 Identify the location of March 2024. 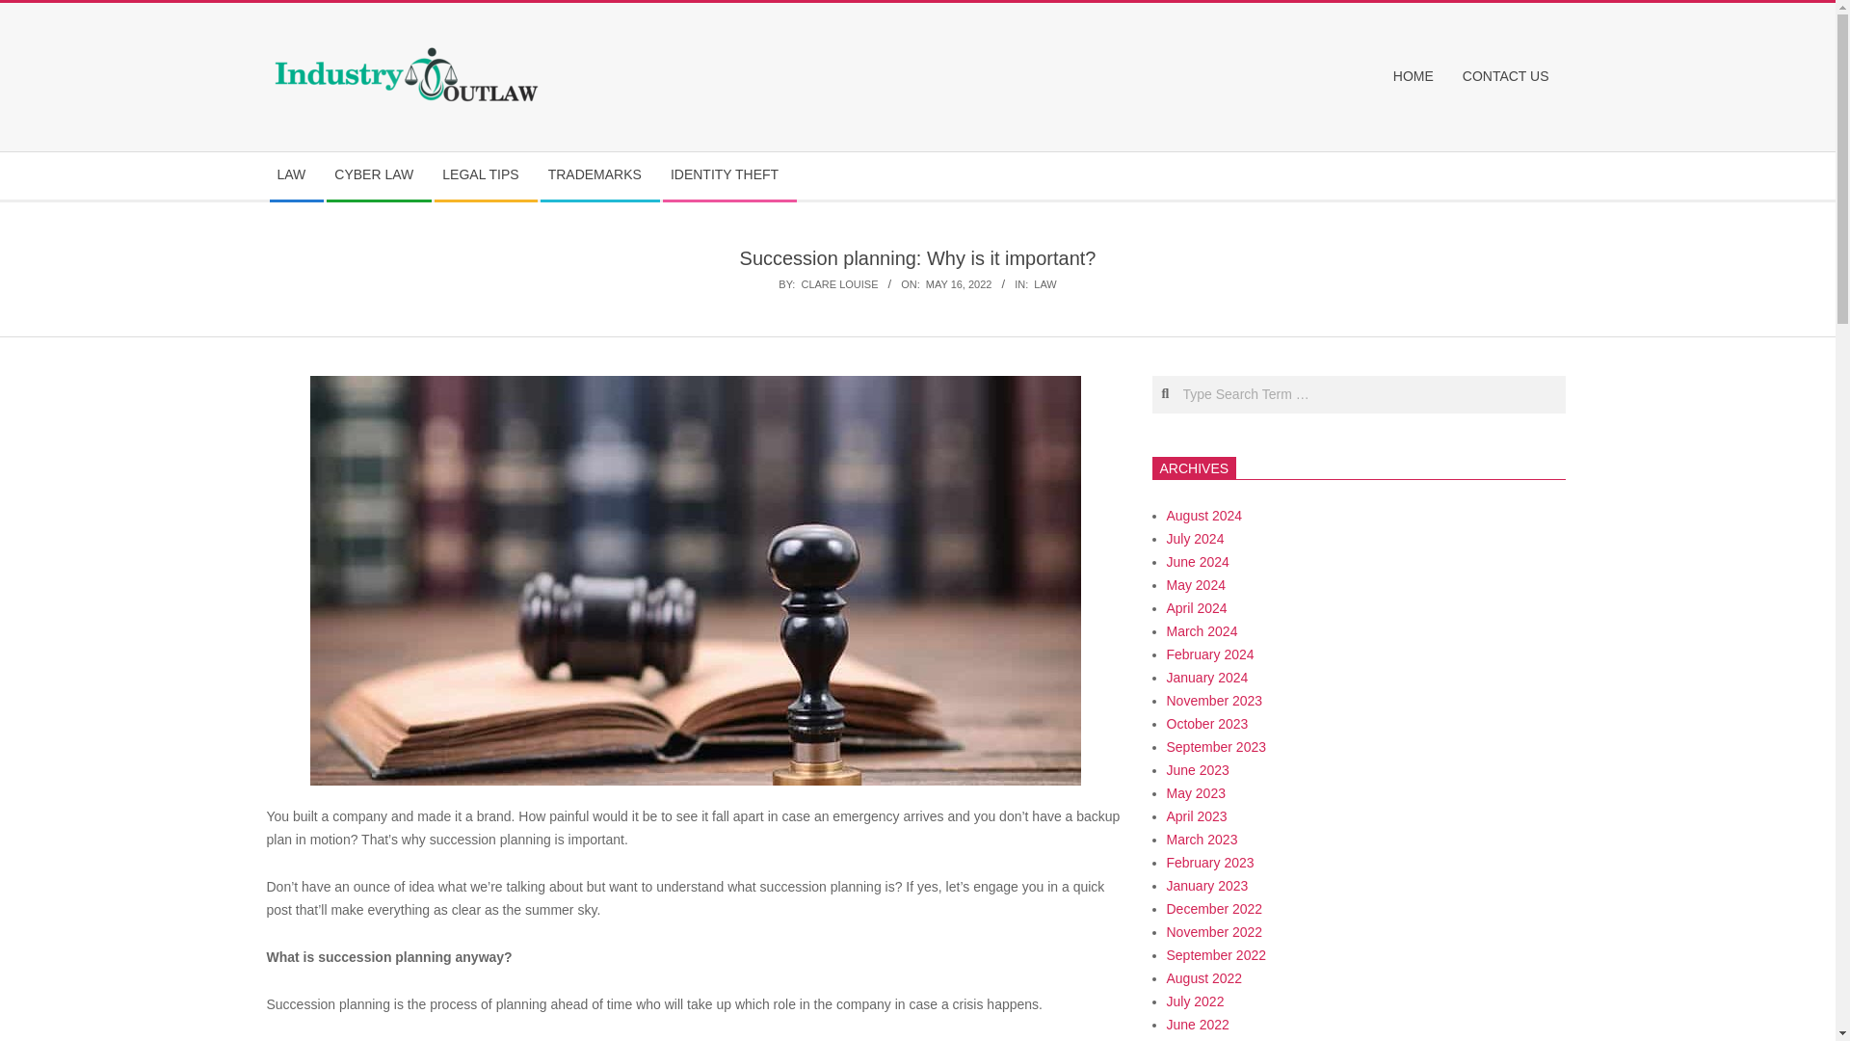
(1201, 630).